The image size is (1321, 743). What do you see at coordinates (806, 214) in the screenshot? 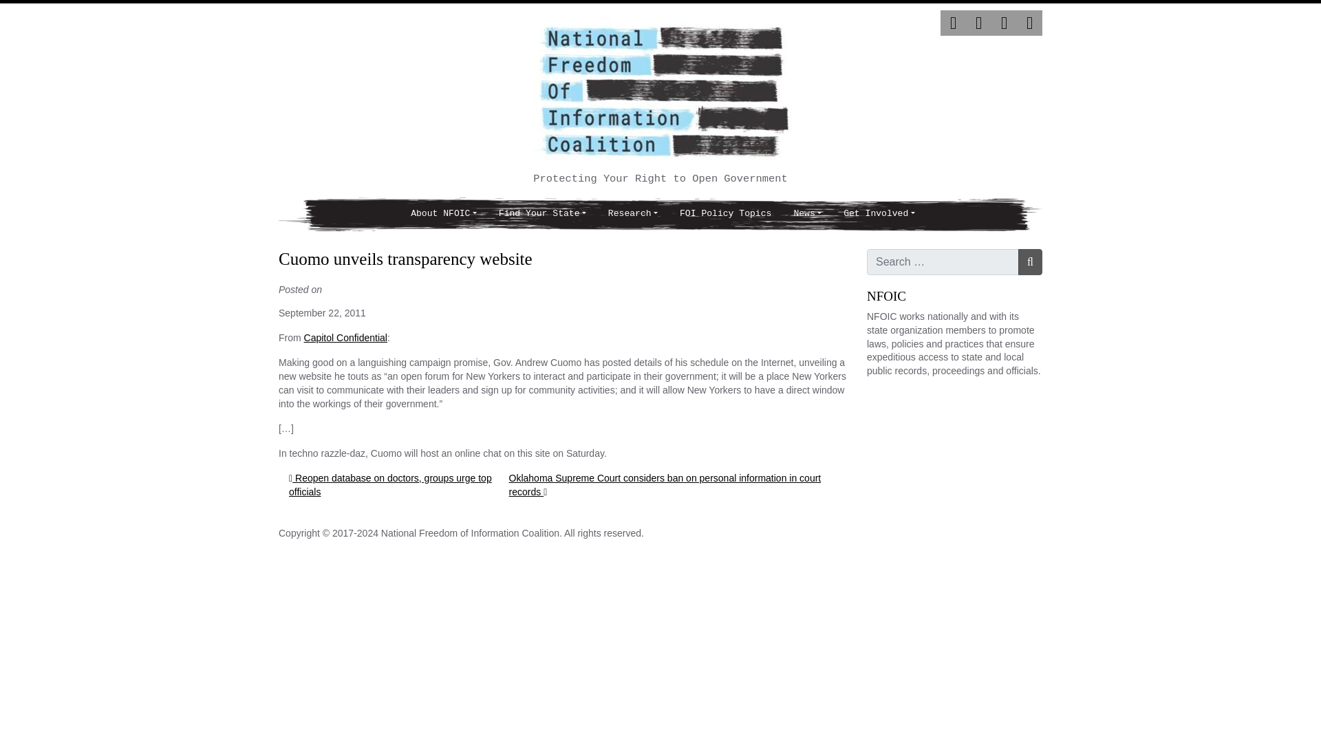
I see `News` at bounding box center [806, 214].